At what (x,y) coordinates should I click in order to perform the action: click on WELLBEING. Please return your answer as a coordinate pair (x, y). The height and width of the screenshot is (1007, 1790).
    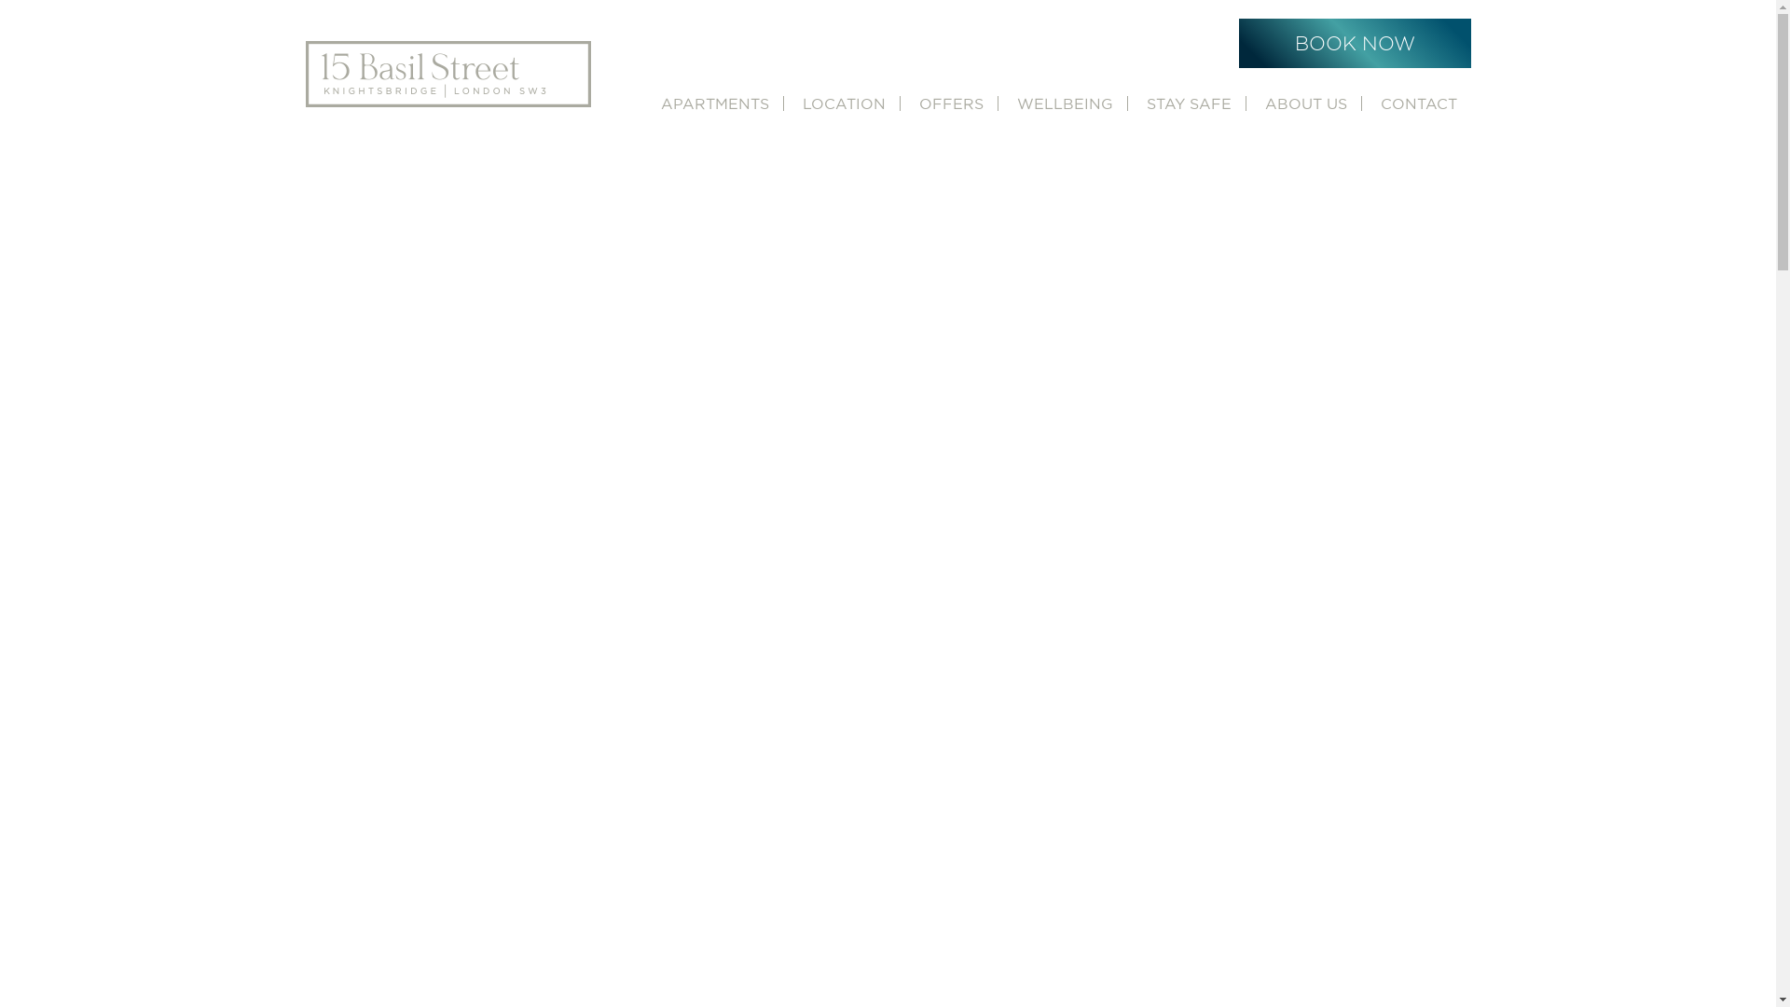
    Looking at the image, I should click on (1065, 103).